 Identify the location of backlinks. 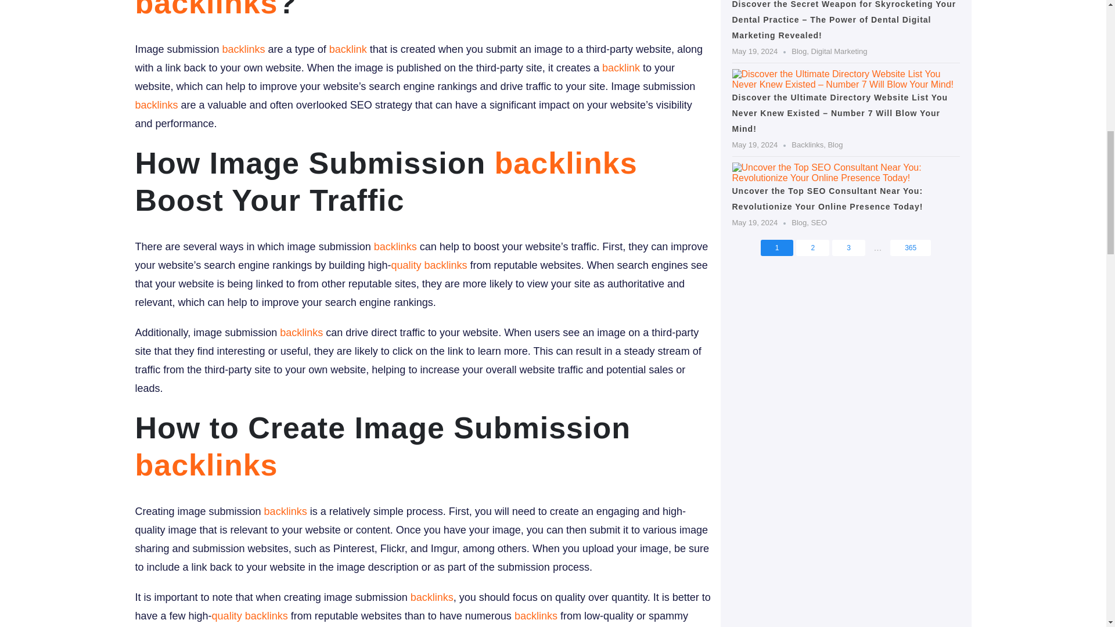
(566, 163).